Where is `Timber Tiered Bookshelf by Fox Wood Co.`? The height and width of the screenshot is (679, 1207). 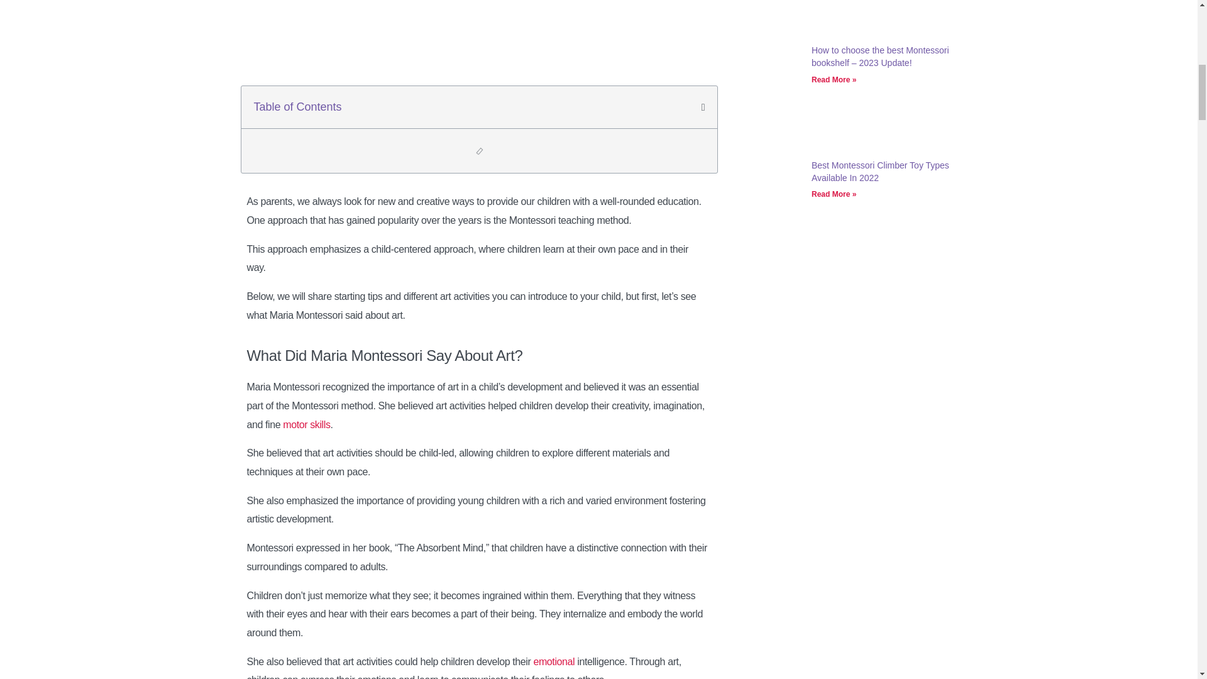 Timber Tiered Bookshelf by Fox Wood Co. is located at coordinates (773, 75).